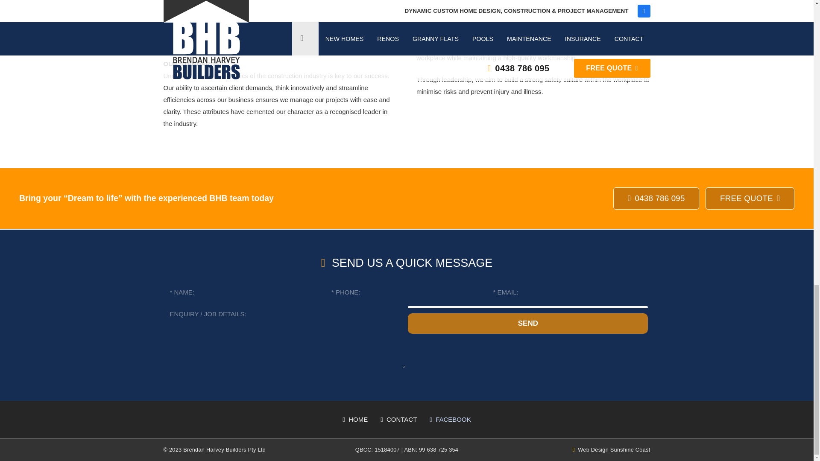 The image size is (820, 461). I want to click on Actual Marketing Website Design Sunshine Coast, so click(611, 449).